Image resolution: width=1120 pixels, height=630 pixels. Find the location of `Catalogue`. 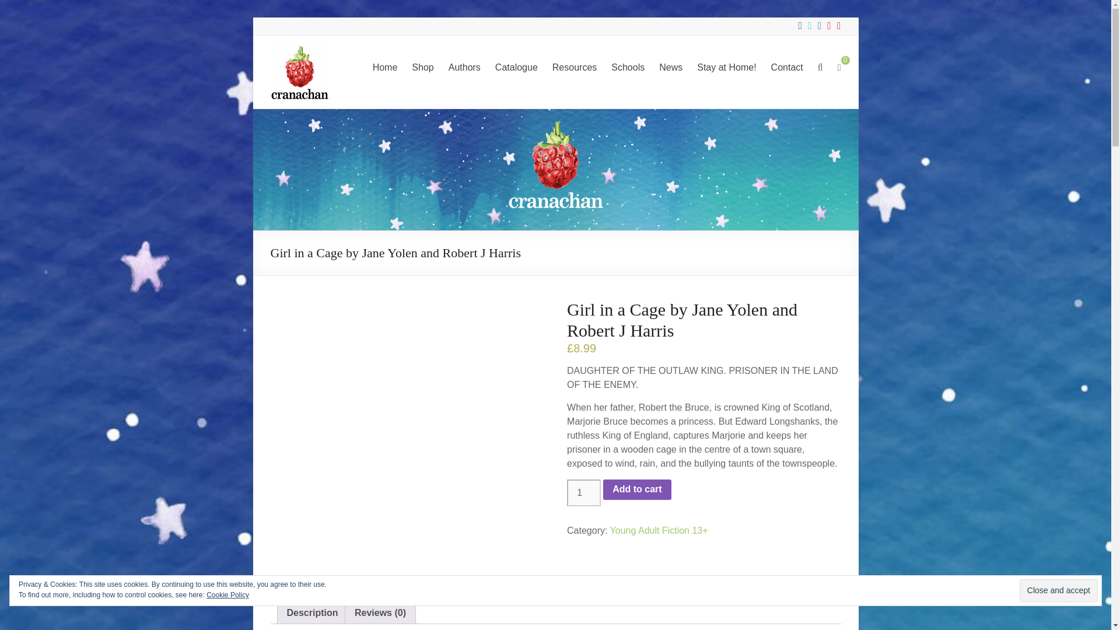

Catalogue is located at coordinates (516, 68).